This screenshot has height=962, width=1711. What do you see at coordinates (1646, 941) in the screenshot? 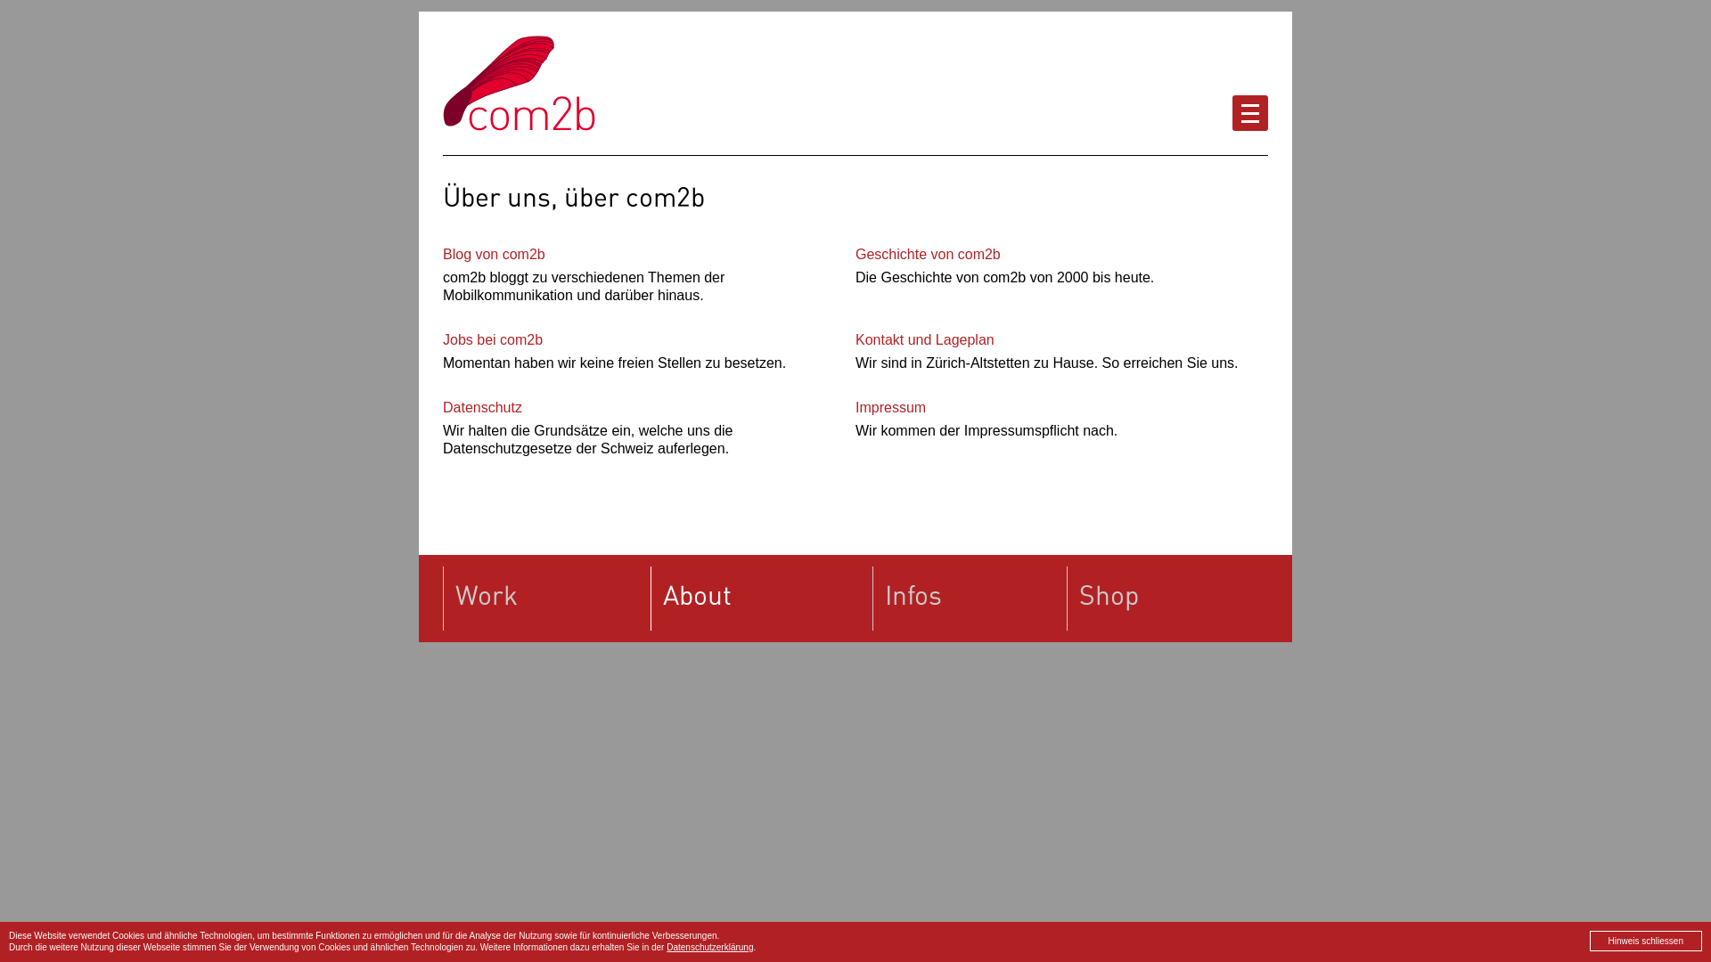
I see `Hinweis schliessen` at bounding box center [1646, 941].